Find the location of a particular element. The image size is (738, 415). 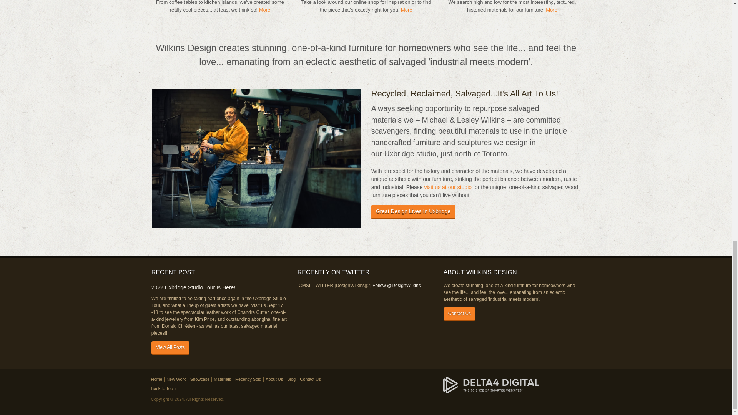

Contact Us is located at coordinates (459, 314).